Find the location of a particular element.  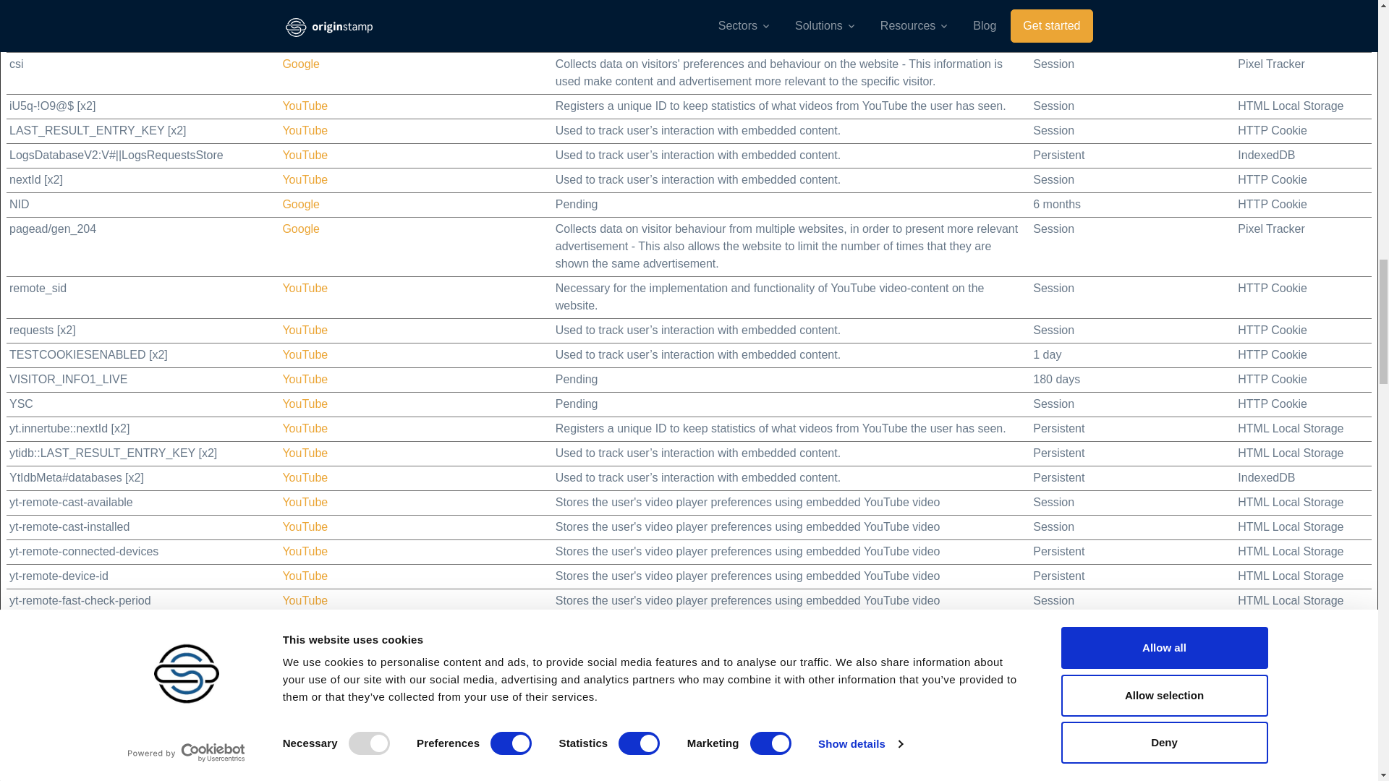

Google's privacy policy is located at coordinates (300, 229).